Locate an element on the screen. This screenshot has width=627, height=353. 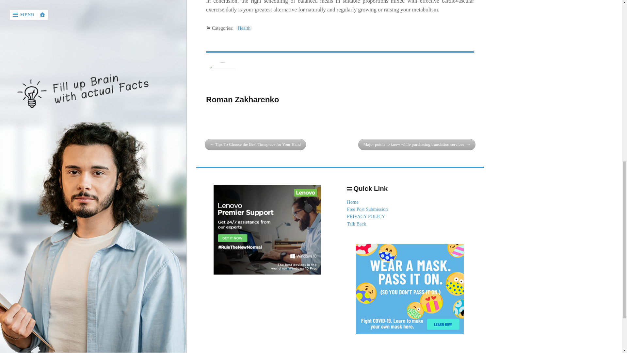
Home is located at coordinates (352, 202).